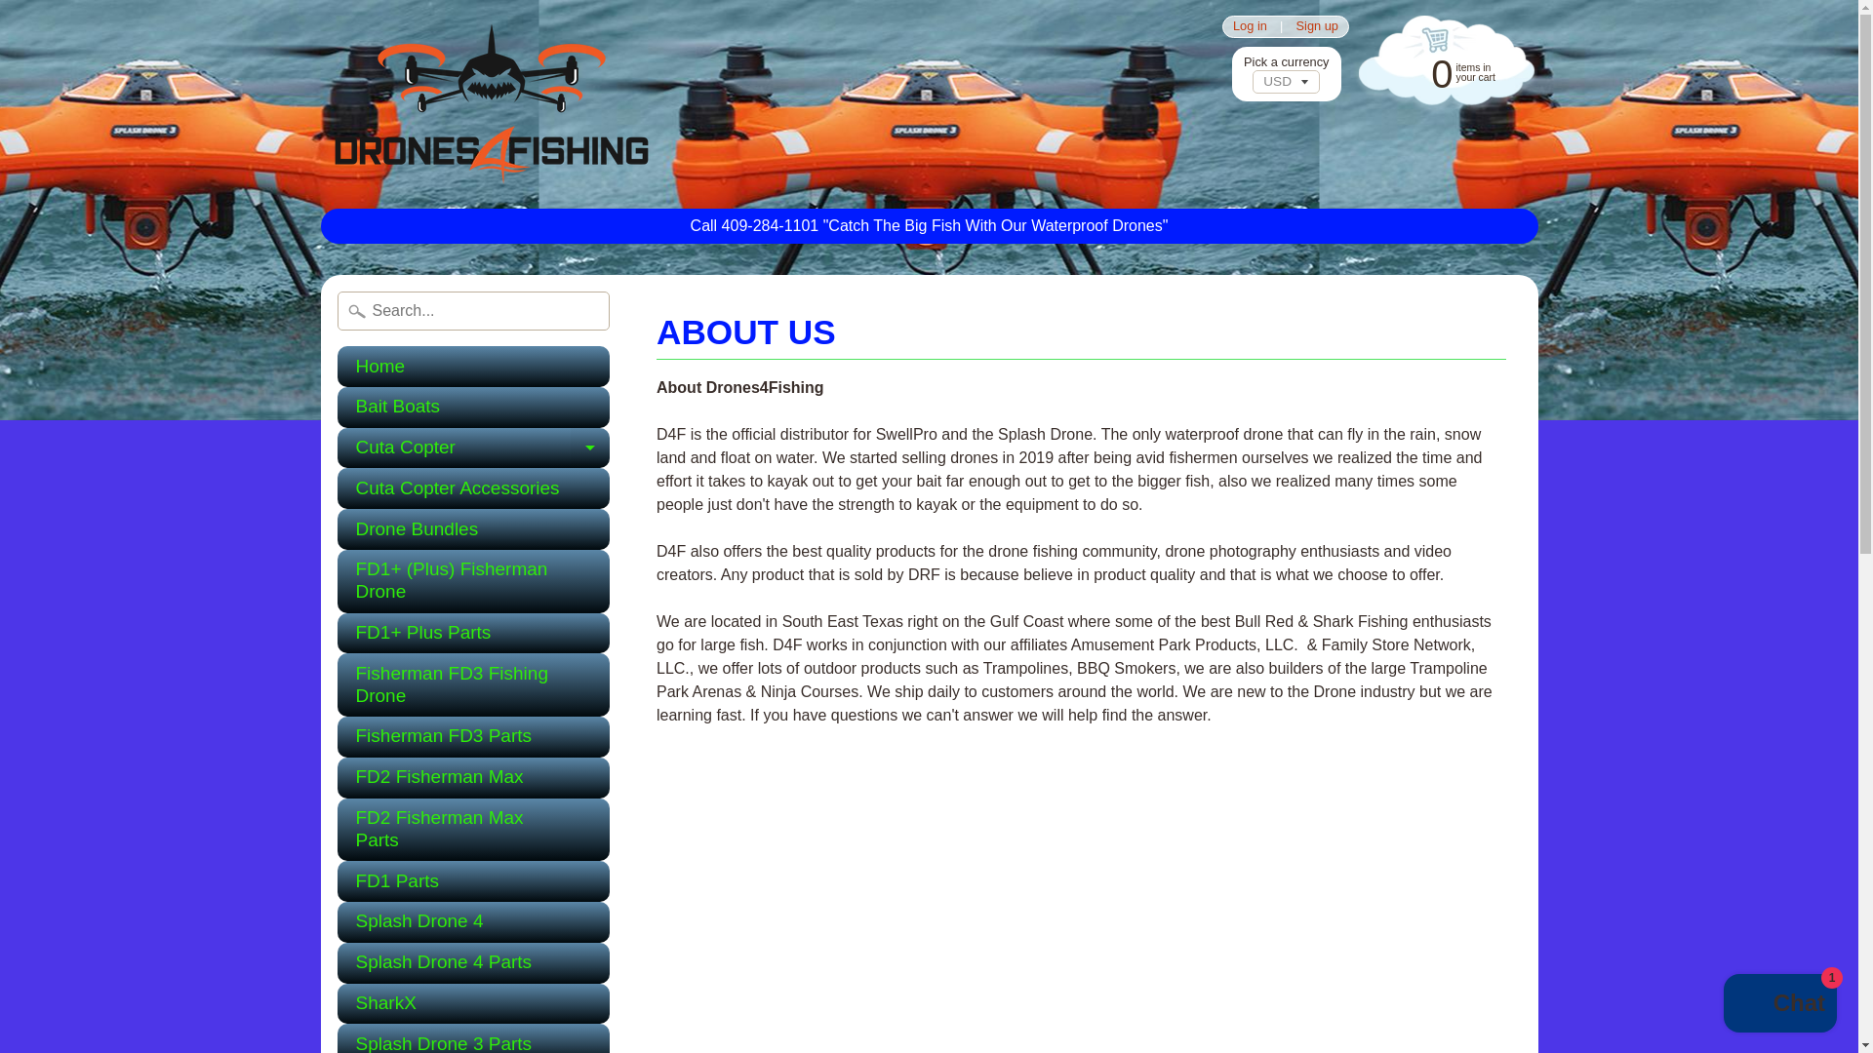  I want to click on Splash Drone 3 Parts, so click(473, 921).